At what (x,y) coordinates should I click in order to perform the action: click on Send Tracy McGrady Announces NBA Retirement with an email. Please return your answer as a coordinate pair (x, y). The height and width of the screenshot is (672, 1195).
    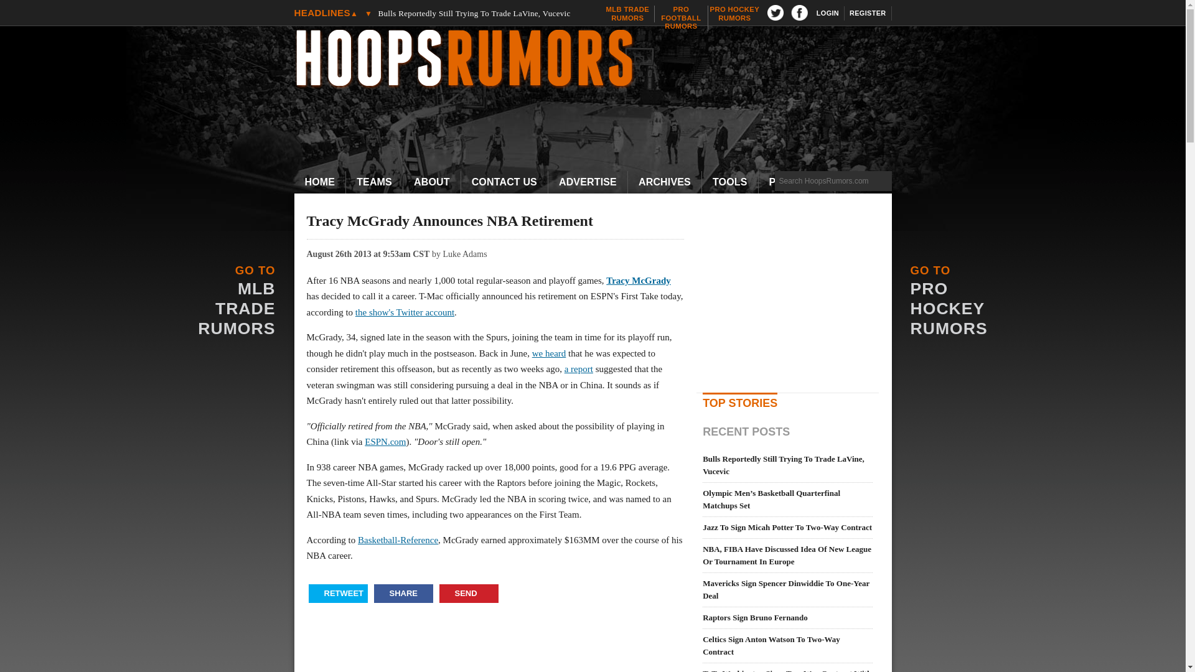
    Looking at the image, I should click on (868, 13).